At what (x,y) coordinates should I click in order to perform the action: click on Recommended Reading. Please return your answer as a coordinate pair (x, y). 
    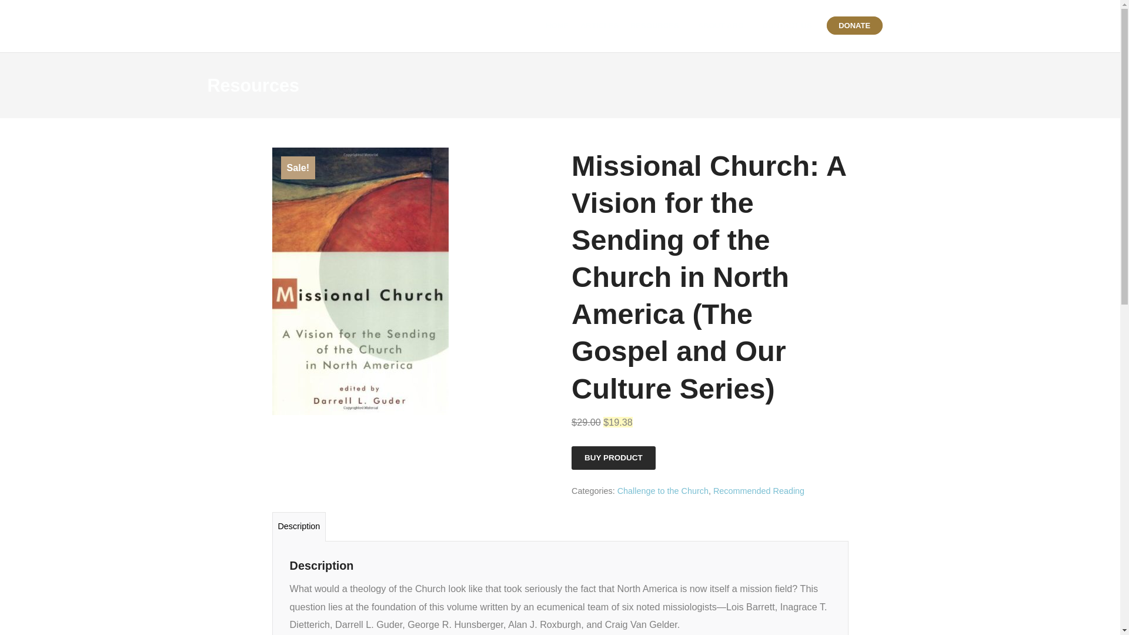
    Looking at the image, I should click on (759, 491).